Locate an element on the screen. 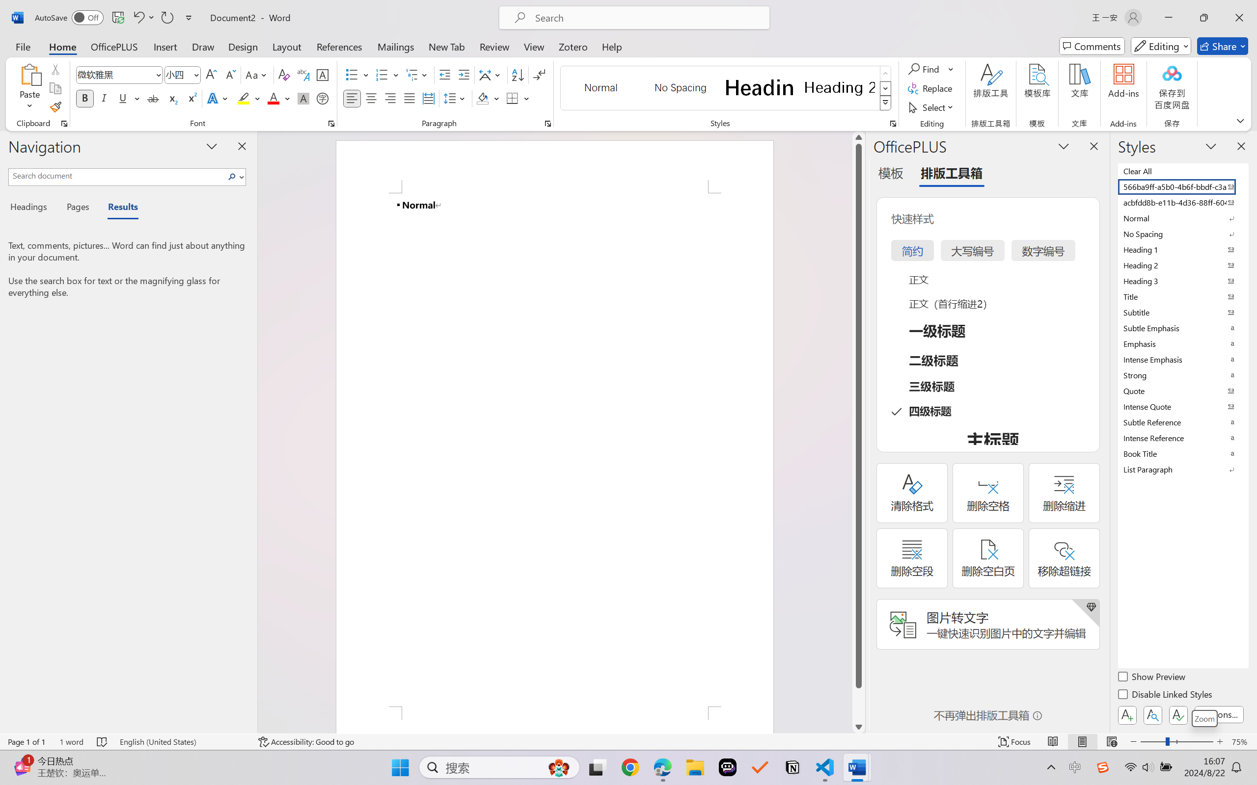  Font... is located at coordinates (331, 124).